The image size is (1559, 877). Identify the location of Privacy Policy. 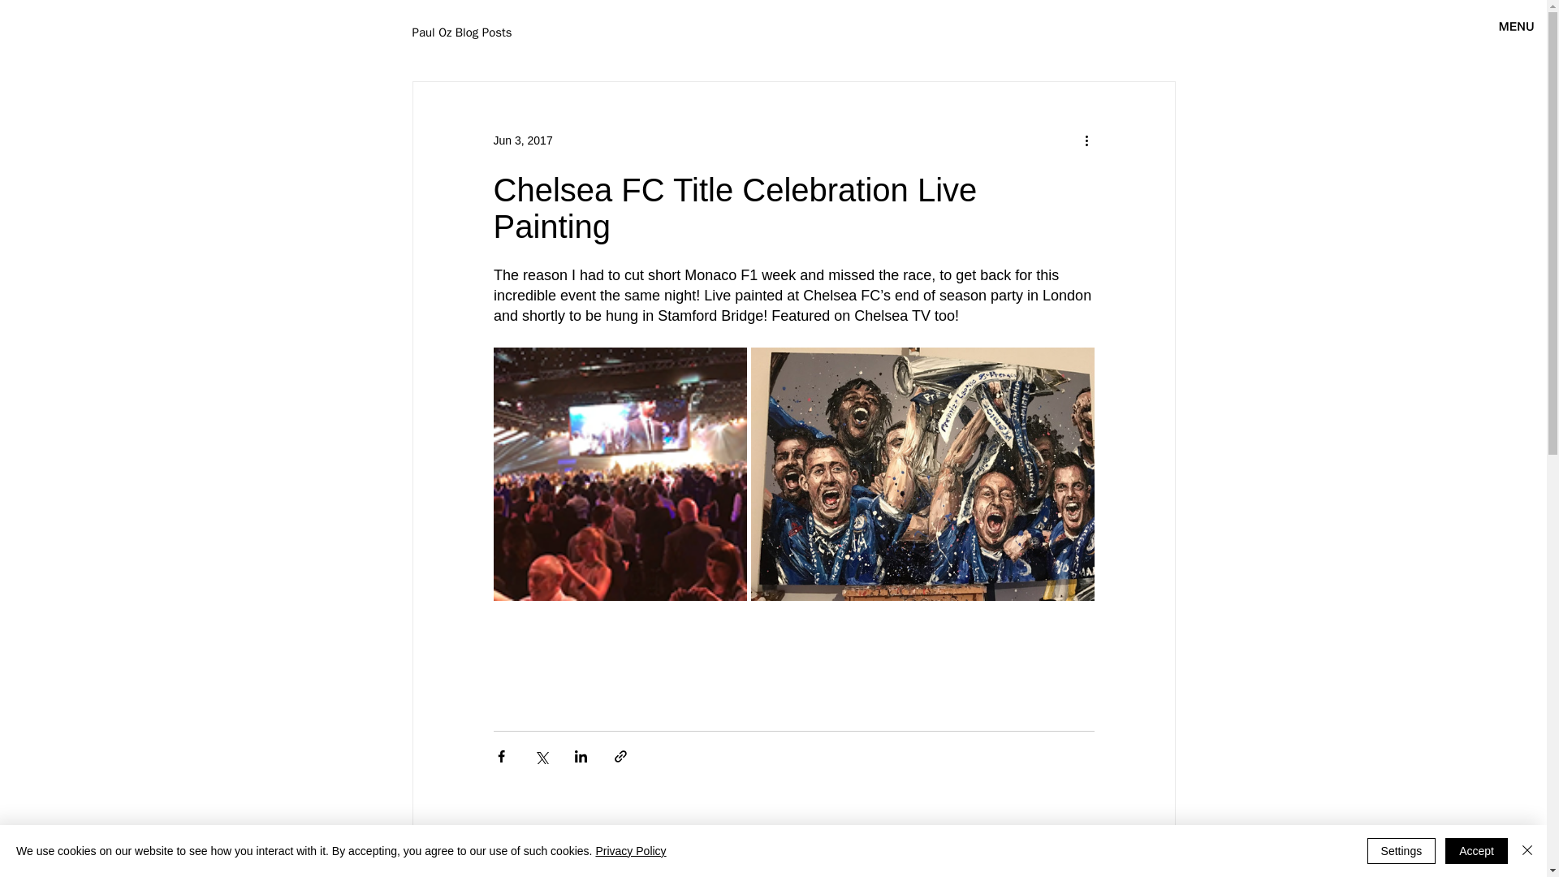
(630, 851).